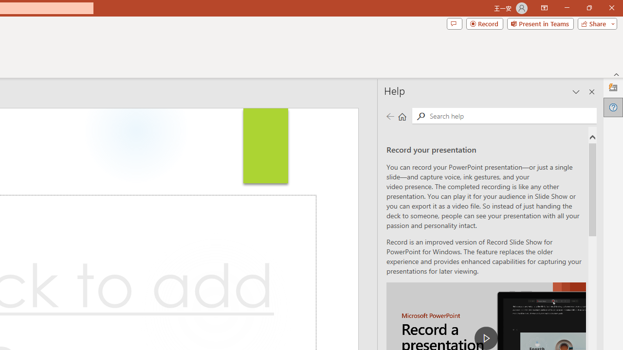  I want to click on play Record a Presentation, so click(486, 338).